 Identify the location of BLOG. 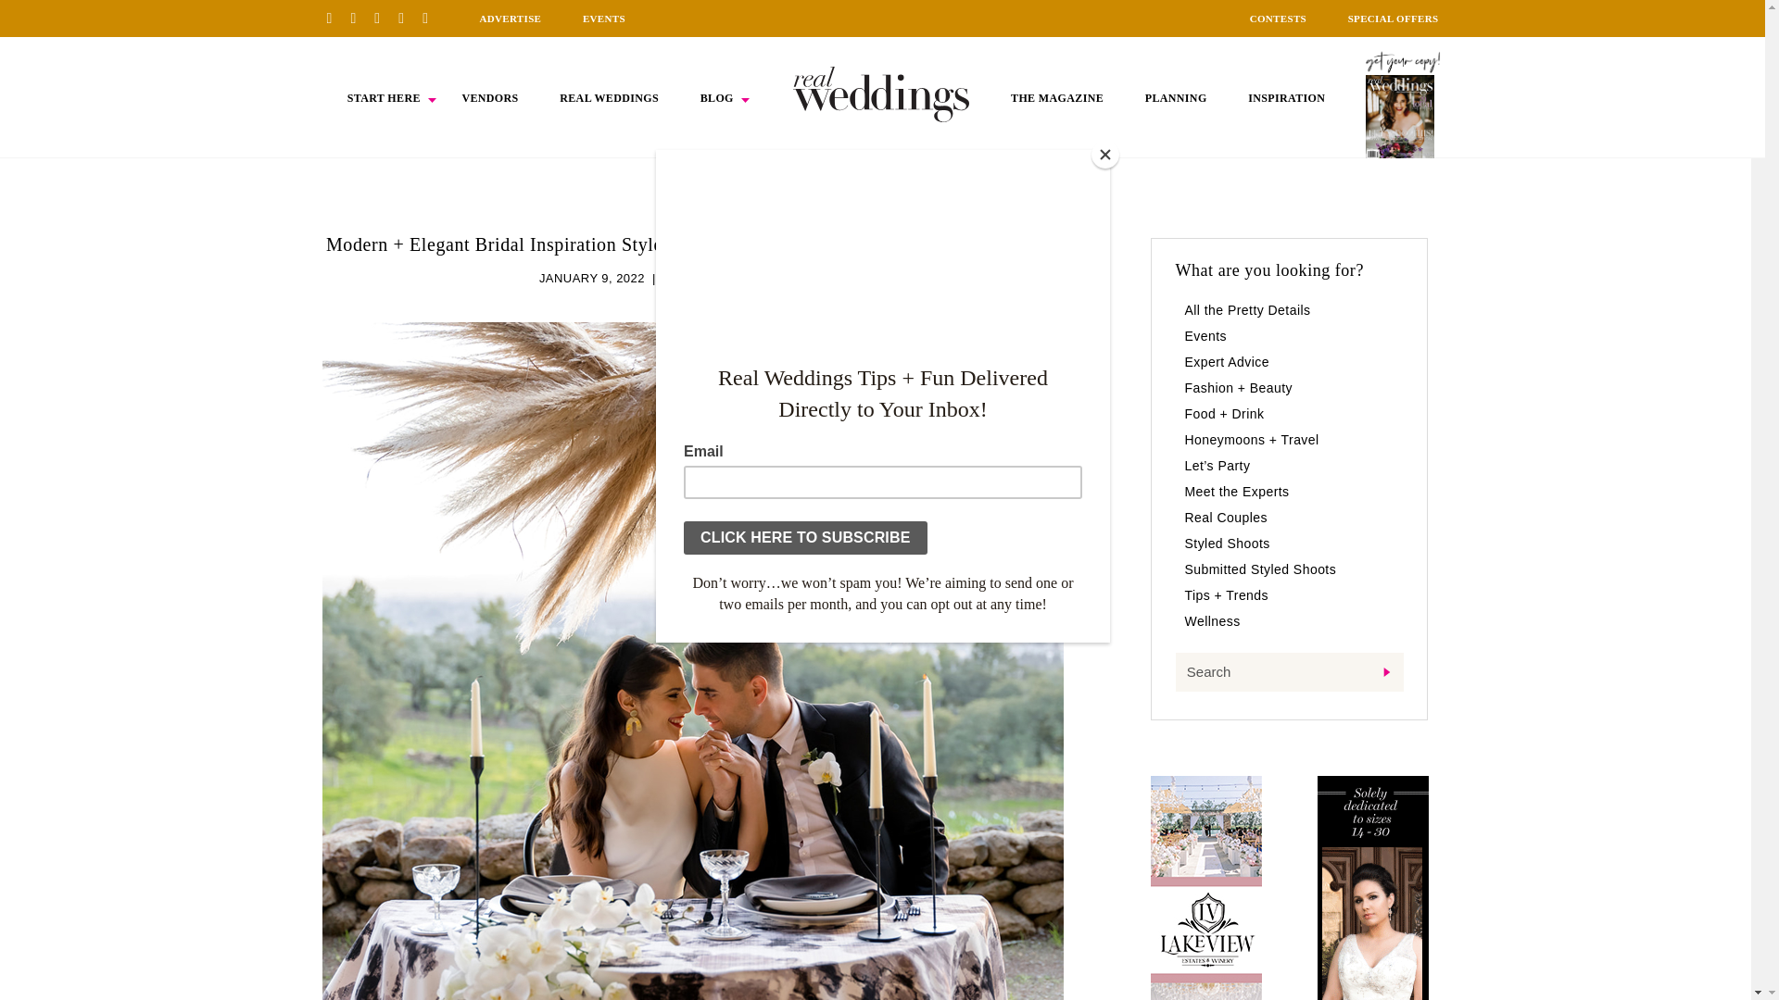
(717, 98).